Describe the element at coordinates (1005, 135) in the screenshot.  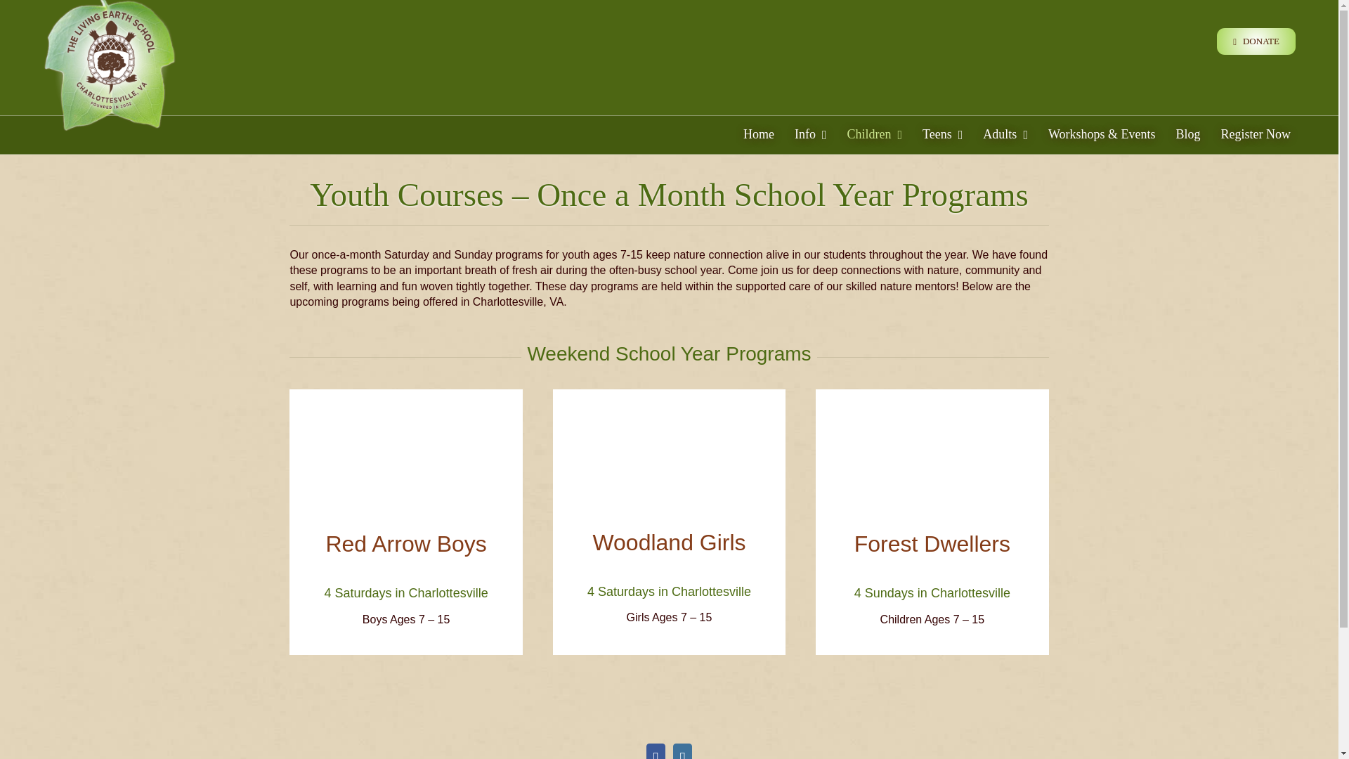
I see `Adults` at that location.